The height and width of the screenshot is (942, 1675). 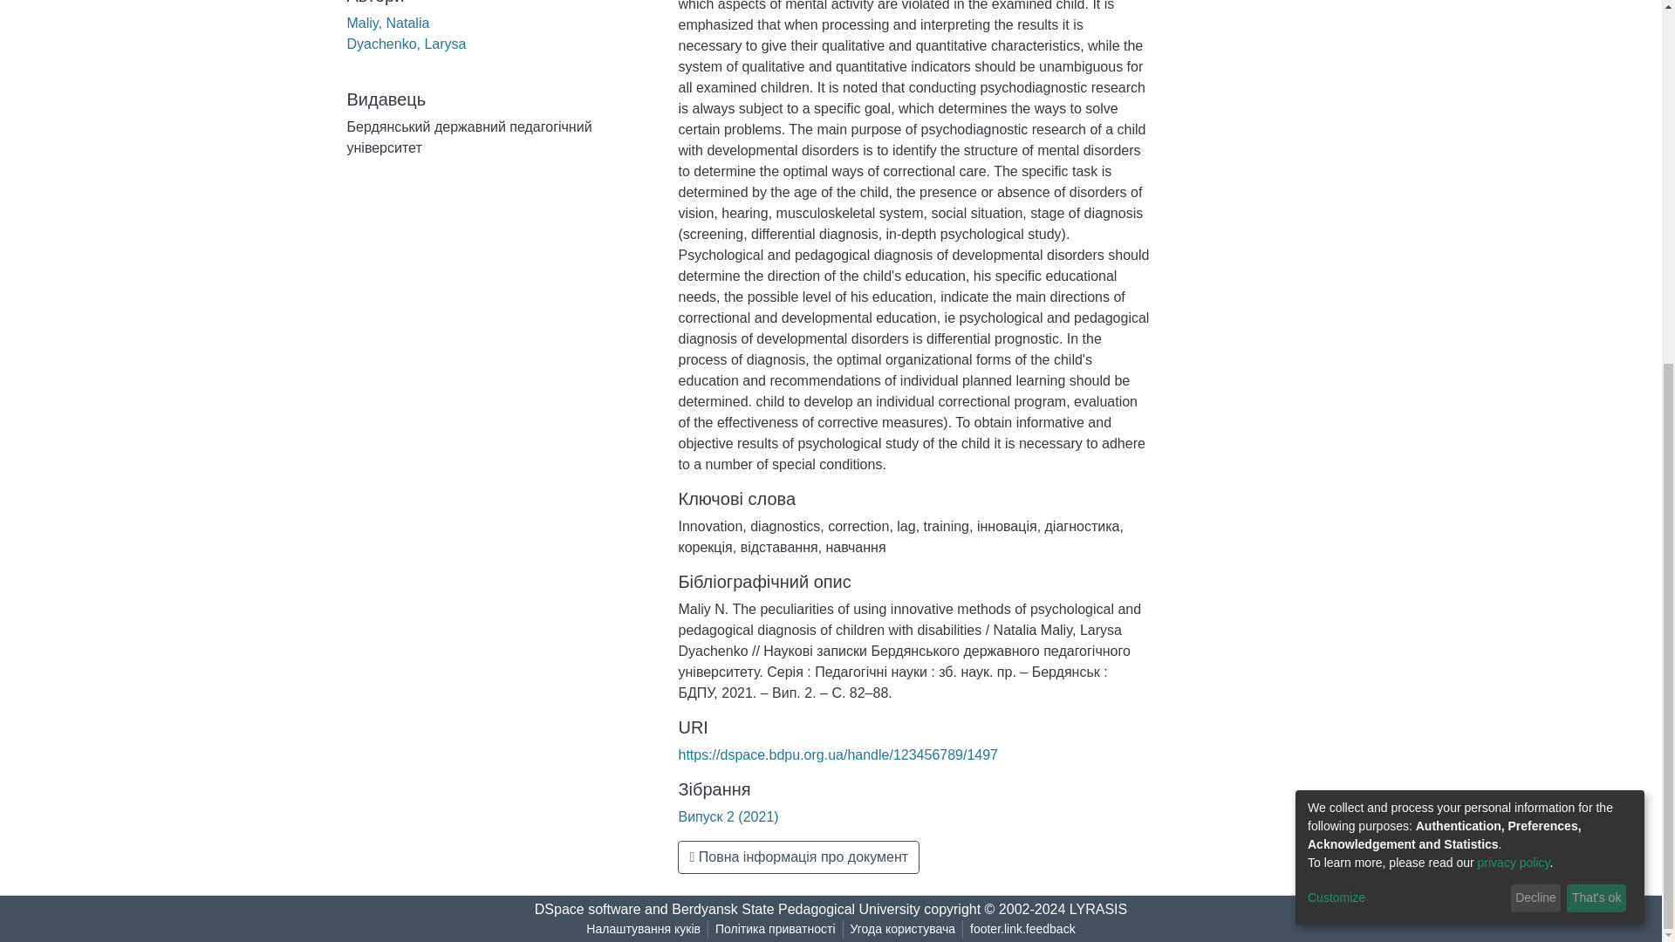 I want to click on footer.link.feedback, so click(x=1022, y=929).